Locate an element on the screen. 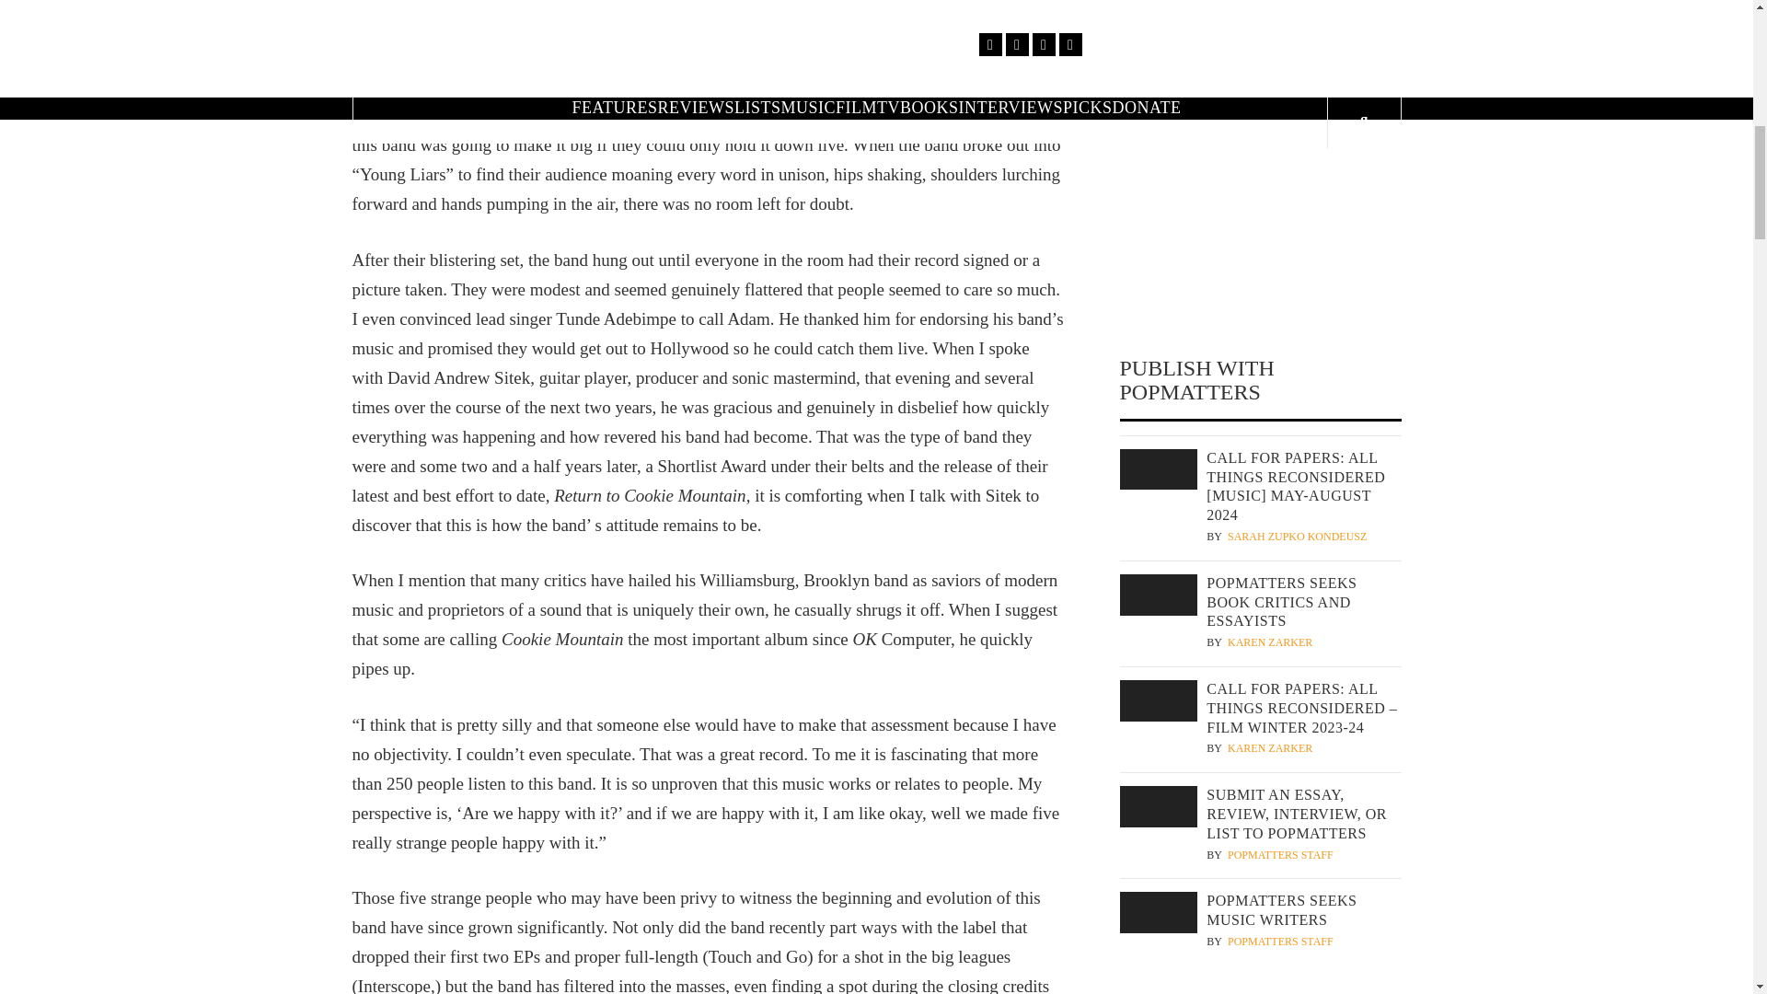  PopMatters Staff is located at coordinates (1281, 942).